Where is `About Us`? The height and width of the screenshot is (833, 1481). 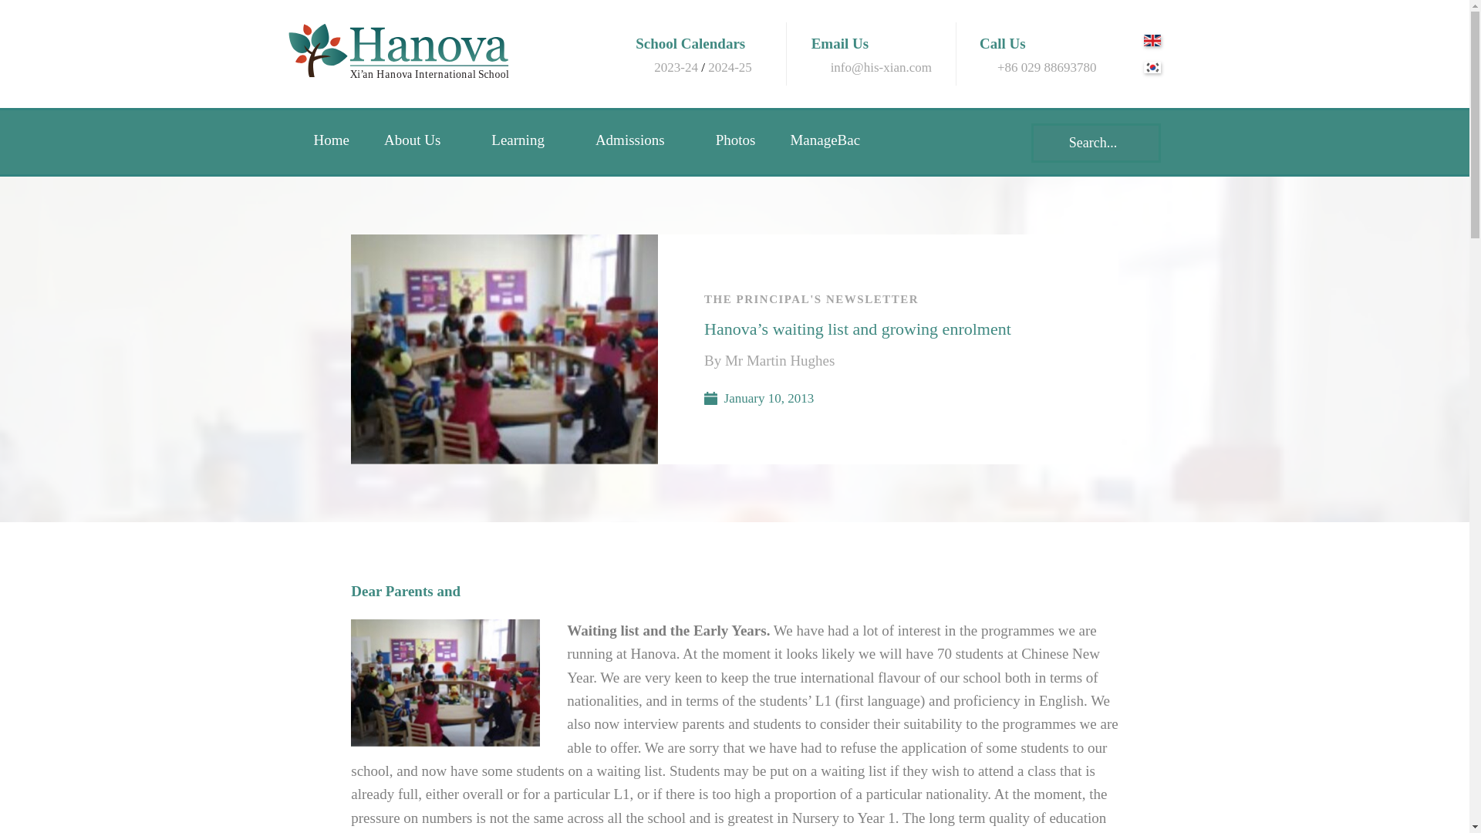 About Us is located at coordinates (430, 140).